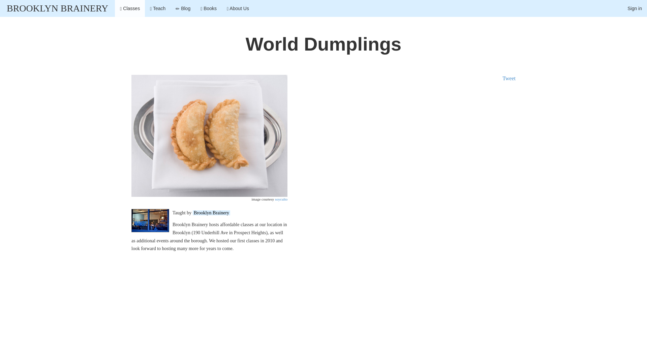 Image resolution: width=647 pixels, height=364 pixels. What do you see at coordinates (208, 8) in the screenshot?
I see `Books` at bounding box center [208, 8].